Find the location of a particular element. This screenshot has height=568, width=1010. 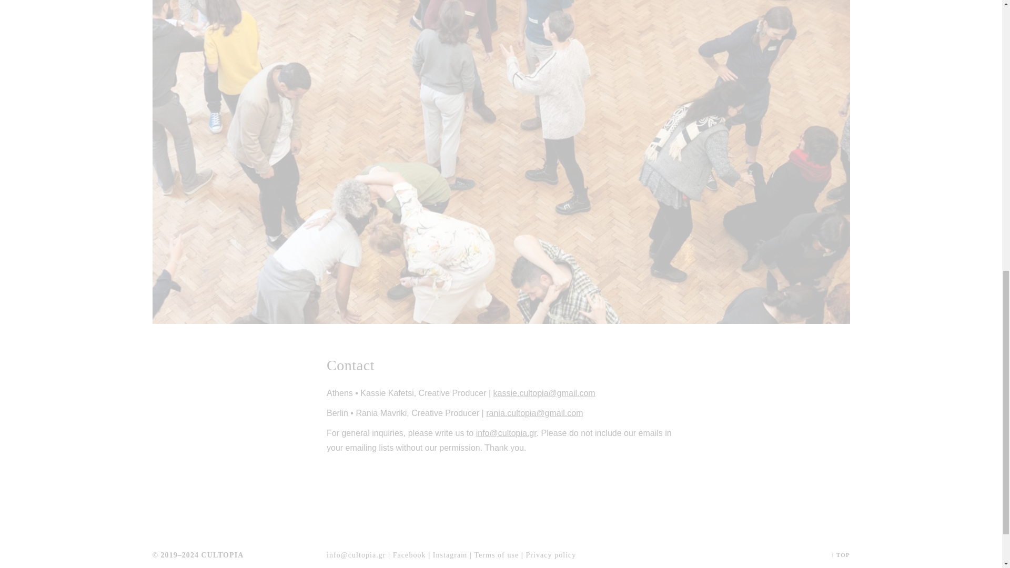

Terms of use is located at coordinates (496, 556).